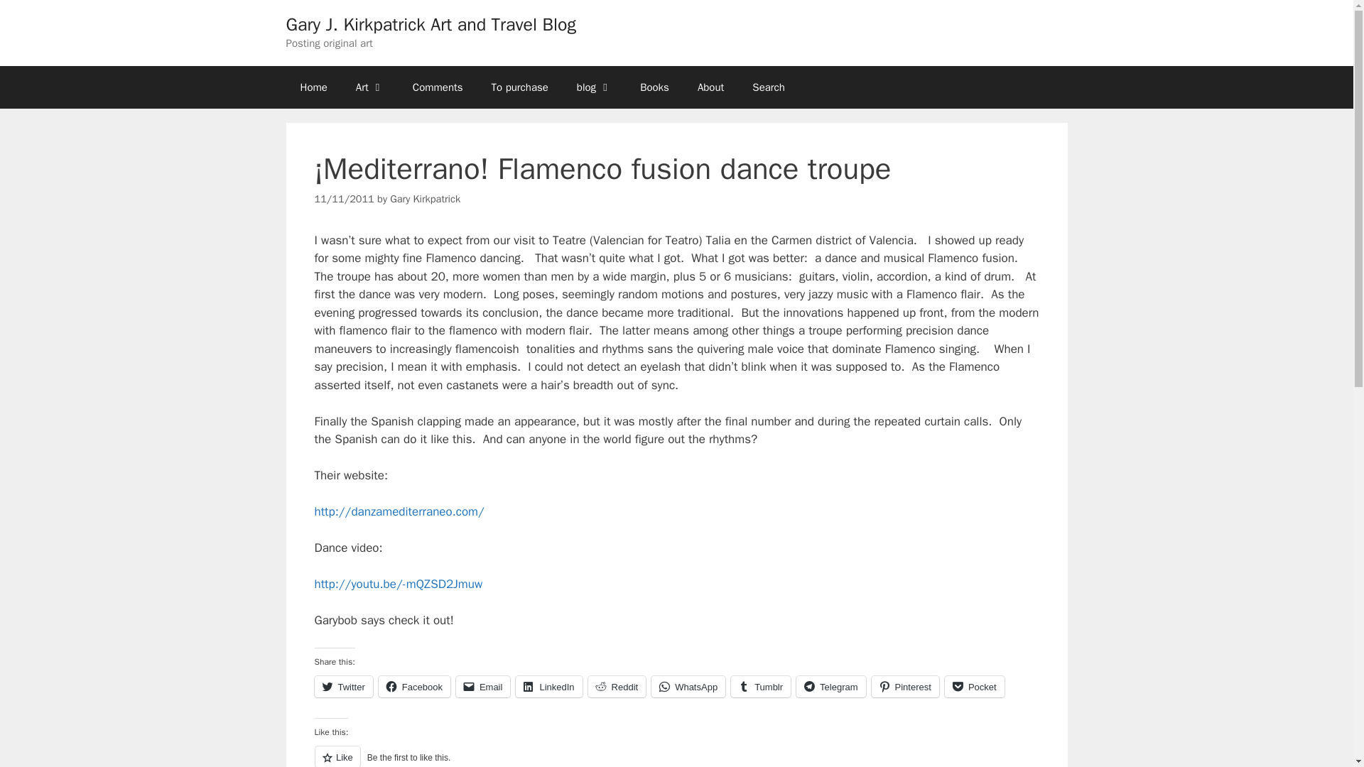 The height and width of the screenshot is (767, 1364). I want to click on Click to share on Telegram, so click(830, 686).